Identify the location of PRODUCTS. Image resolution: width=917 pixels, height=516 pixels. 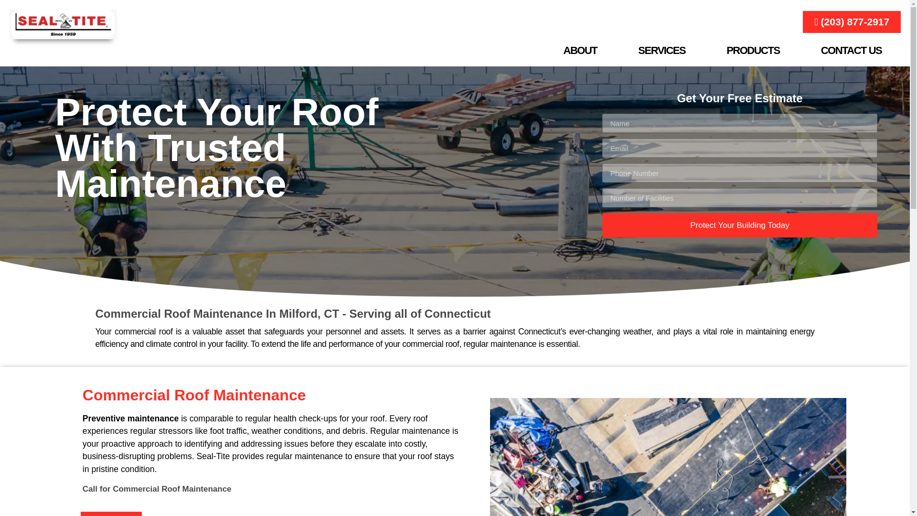
(753, 50).